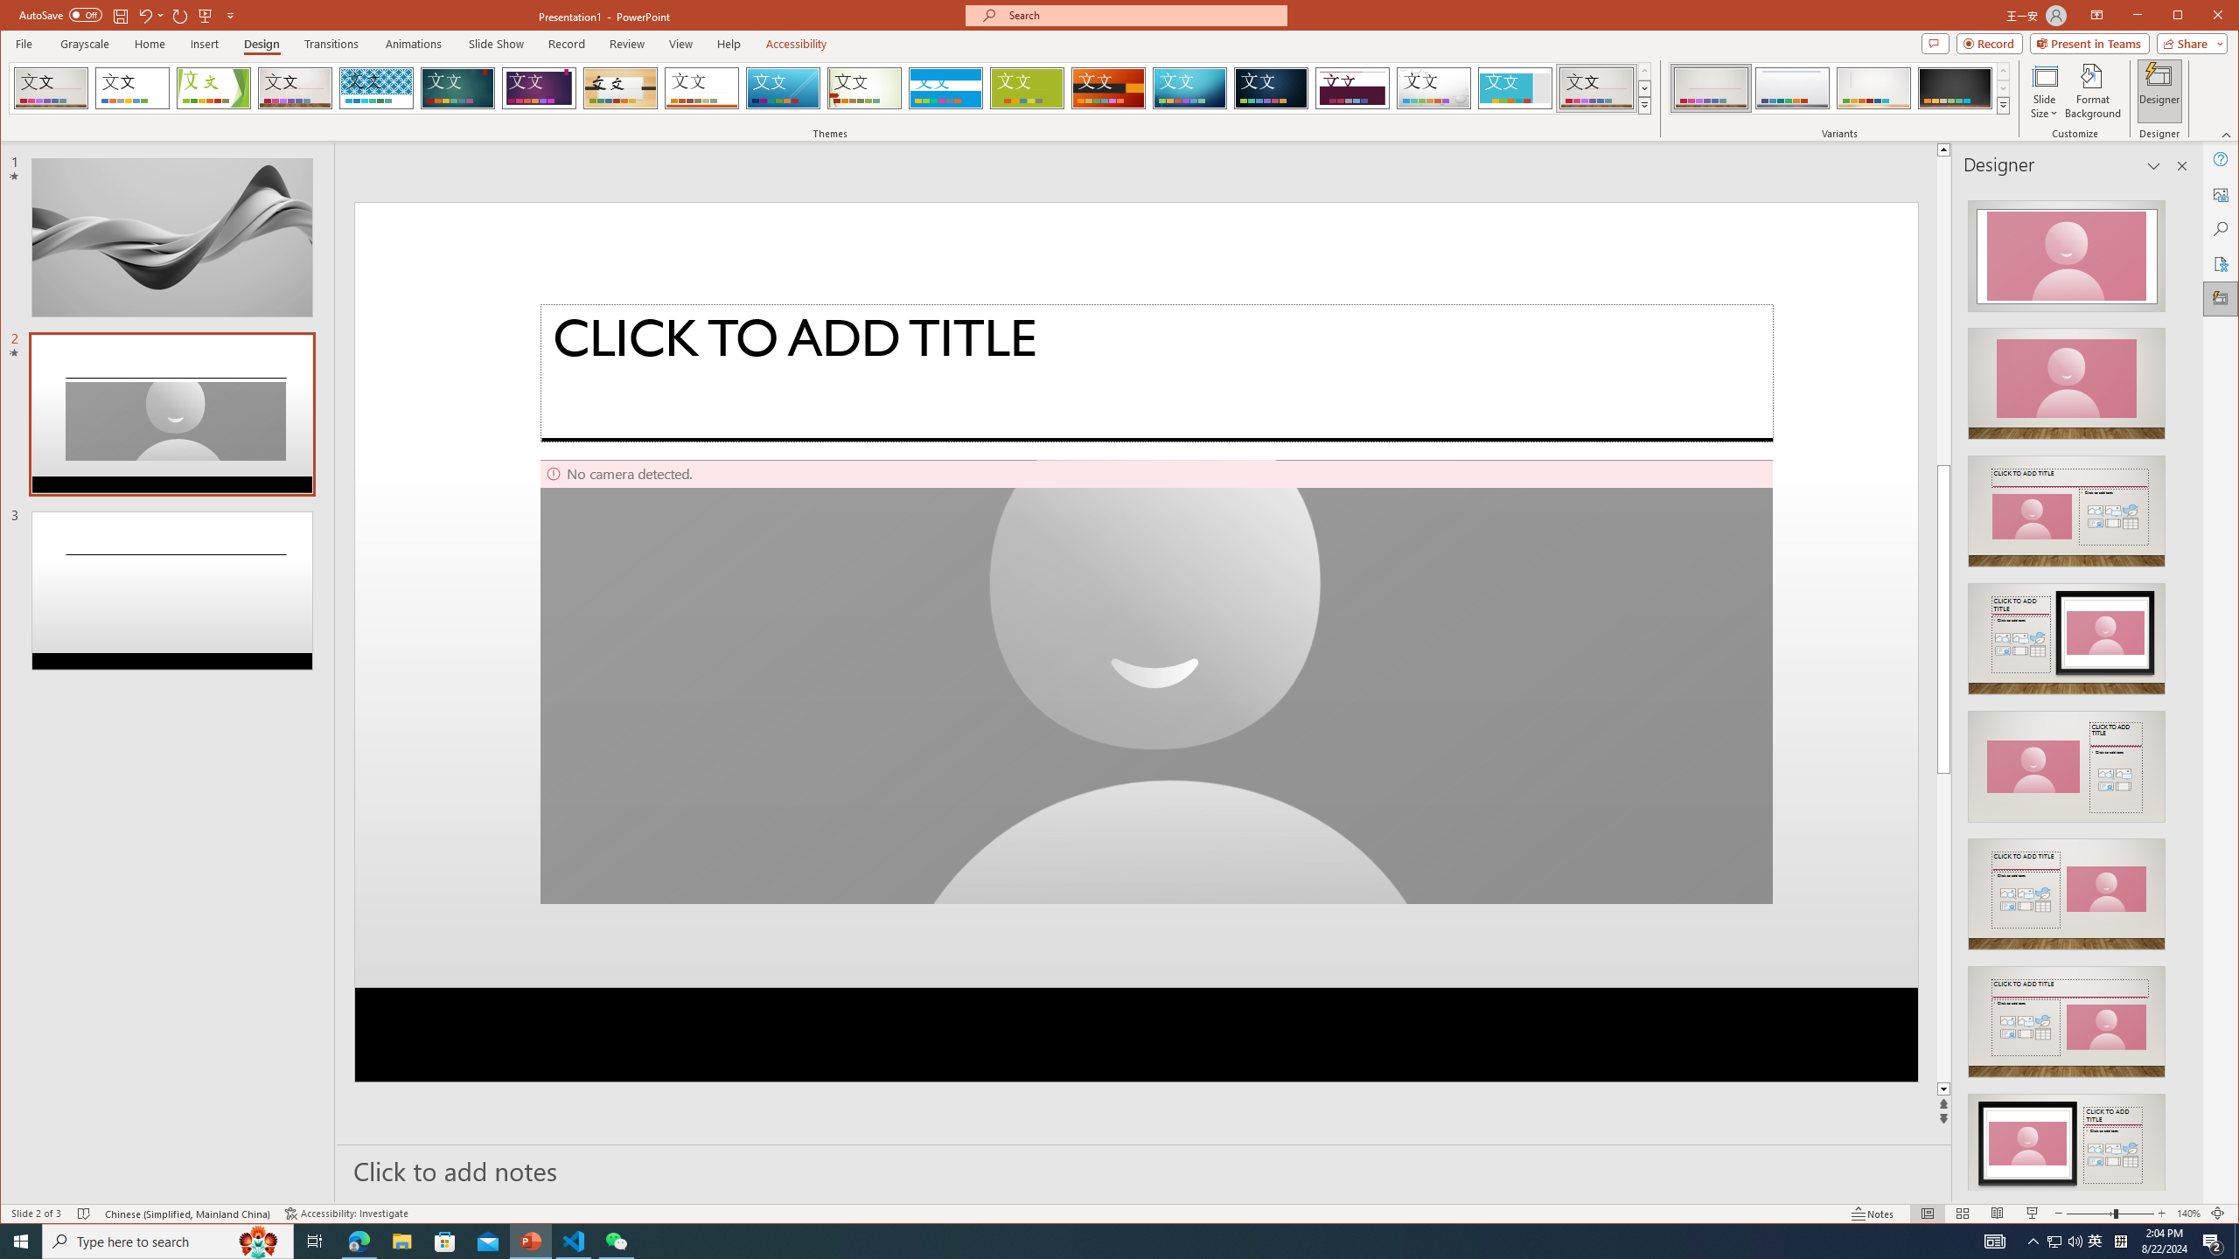 The height and width of the screenshot is (1259, 2239). I want to click on Alt Text, so click(2222, 193).